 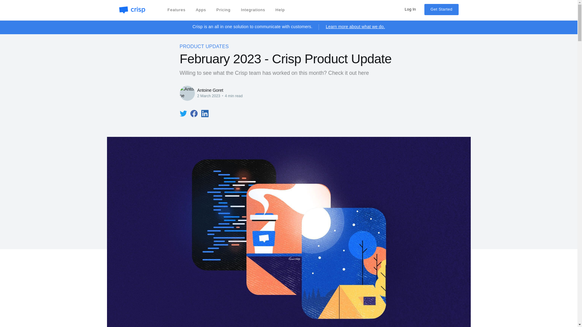 What do you see at coordinates (210, 90) in the screenshot?
I see `Antoine Goret` at bounding box center [210, 90].